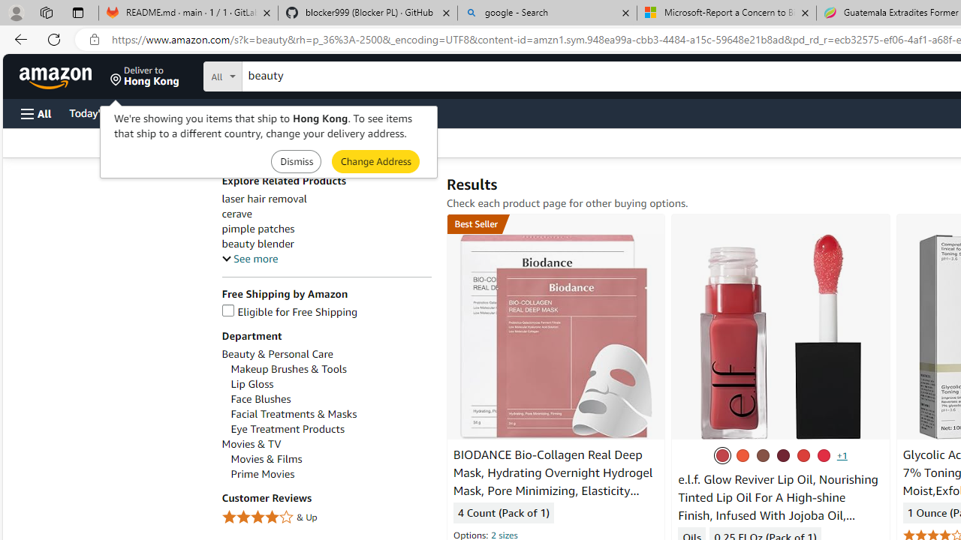 The height and width of the screenshot is (540, 961). Describe the element at coordinates (257, 244) in the screenshot. I see `beauty blender` at that location.